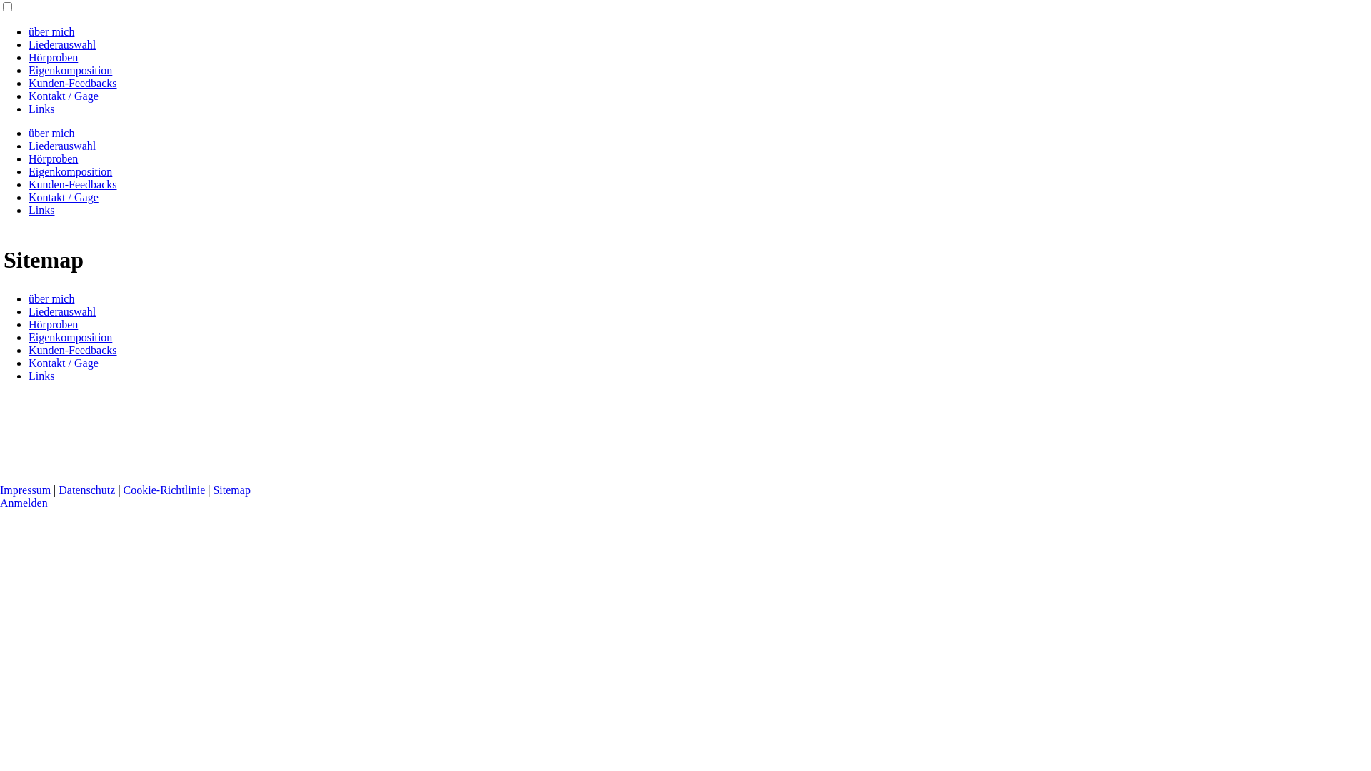 This screenshot has width=1371, height=771. What do you see at coordinates (73, 83) in the screenshot?
I see `Kunden-Feedbacks` at bounding box center [73, 83].